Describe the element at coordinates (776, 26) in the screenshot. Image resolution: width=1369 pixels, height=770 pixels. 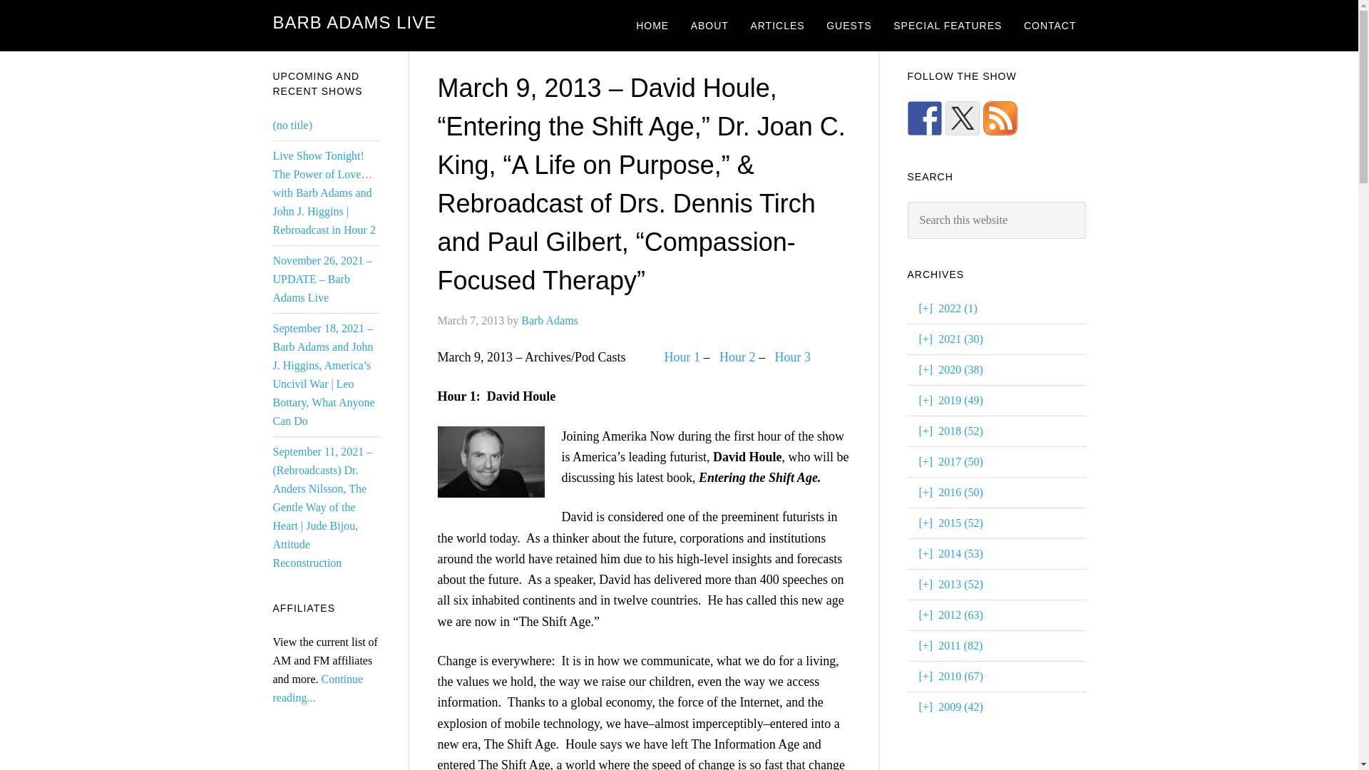
I see `ARTICLES` at that location.